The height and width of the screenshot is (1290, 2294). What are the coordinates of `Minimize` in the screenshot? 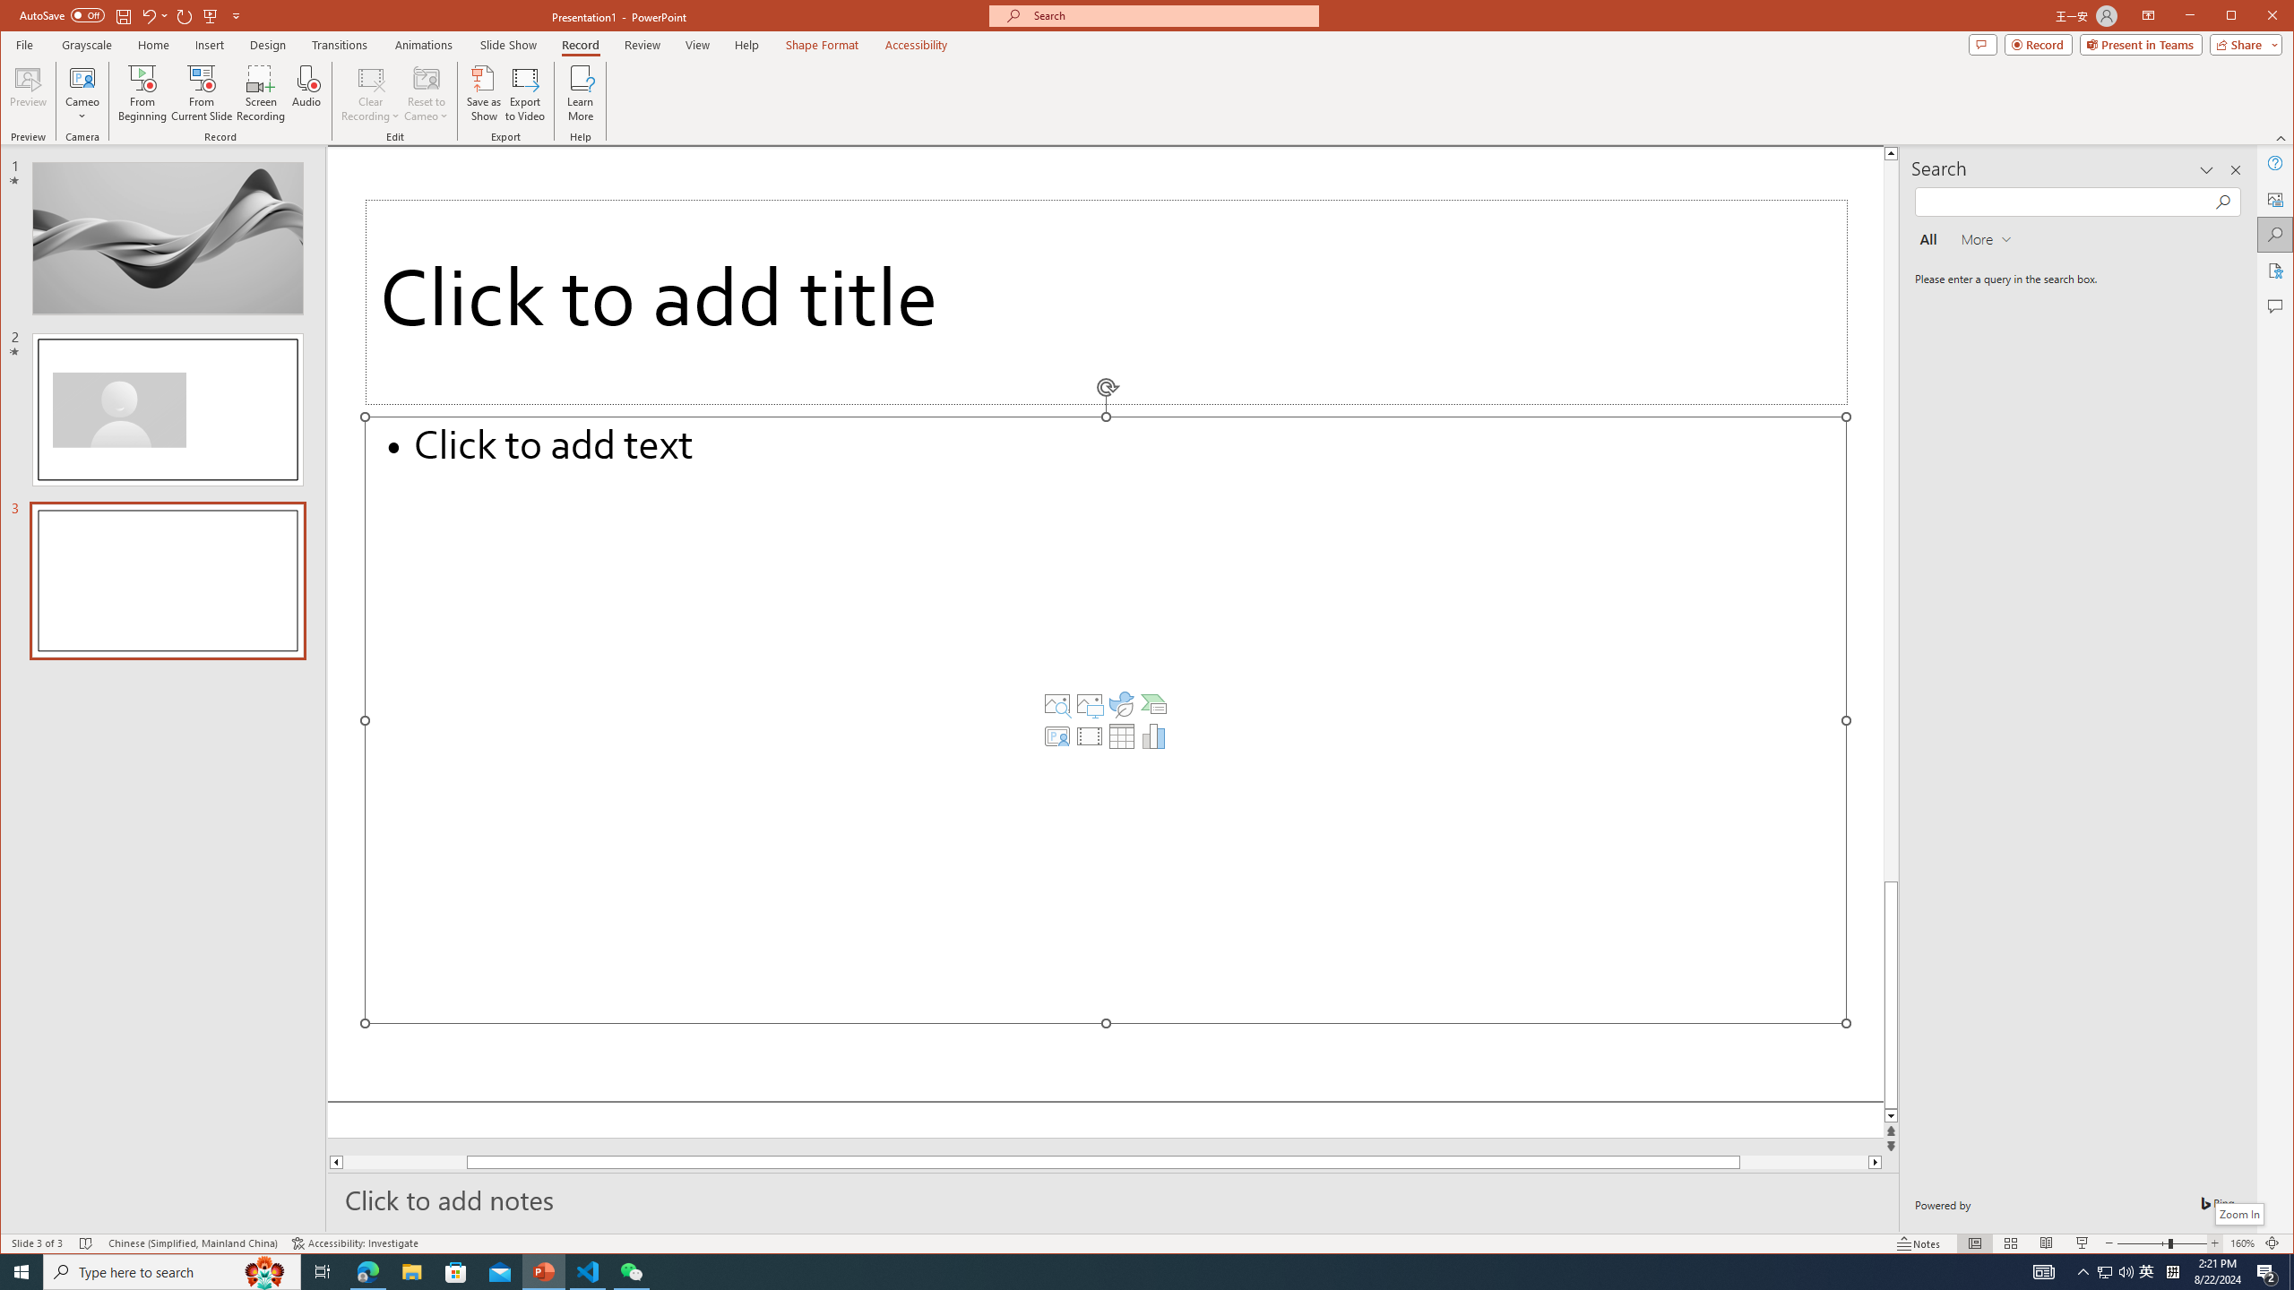 It's located at (2237, 17).